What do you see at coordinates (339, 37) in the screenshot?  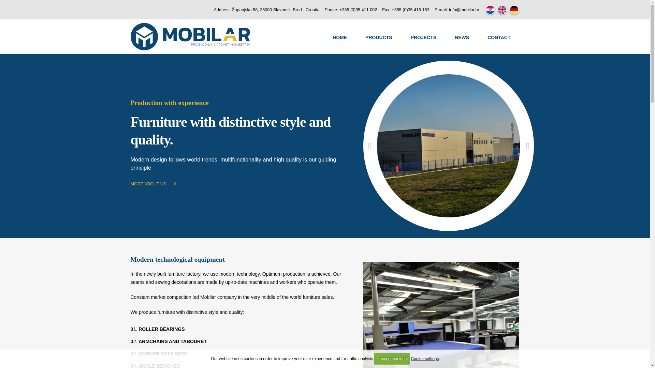 I see `Mobilar d.o.o. Home` at bounding box center [339, 37].